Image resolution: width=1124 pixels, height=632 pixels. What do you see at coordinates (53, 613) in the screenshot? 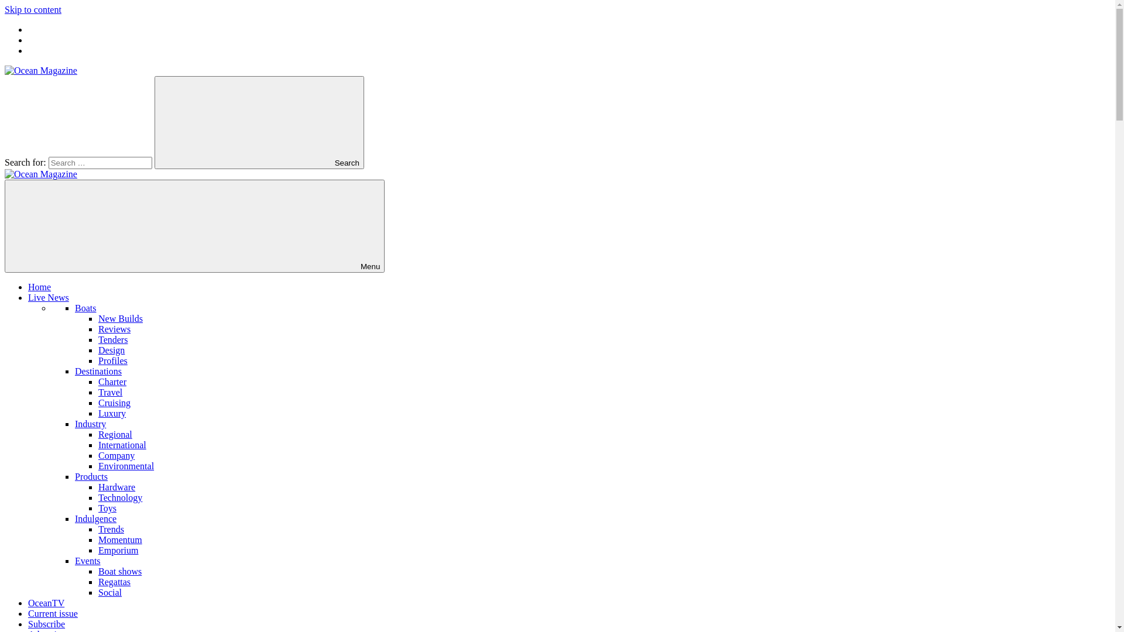
I see `Current issue` at bounding box center [53, 613].